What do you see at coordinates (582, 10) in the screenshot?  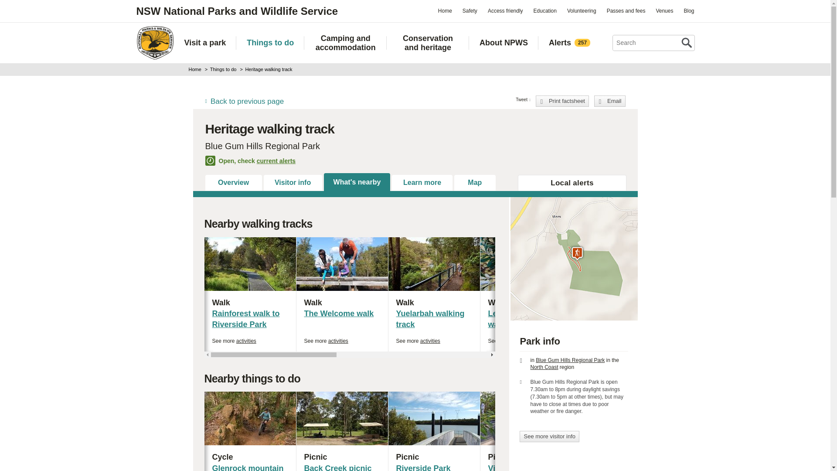 I see `Volunteering` at bounding box center [582, 10].